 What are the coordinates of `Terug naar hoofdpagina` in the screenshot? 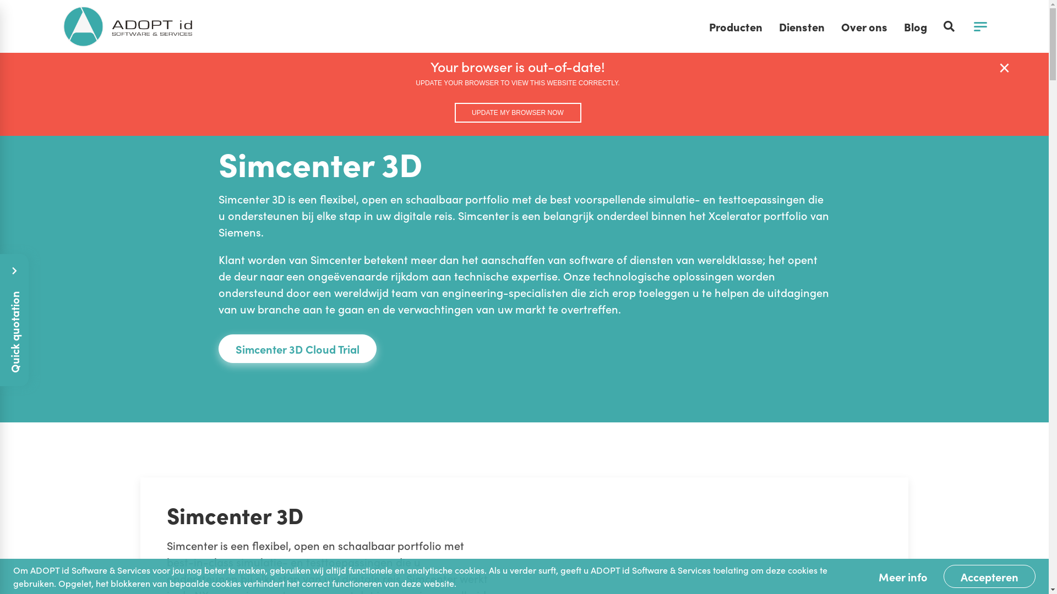 It's located at (128, 26).